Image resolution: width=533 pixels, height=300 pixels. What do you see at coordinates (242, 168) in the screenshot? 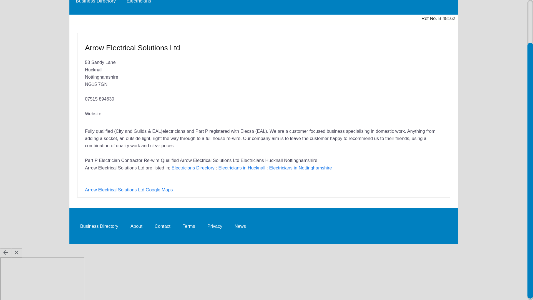
I see `Electricians in Hucknall` at bounding box center [242, 168].